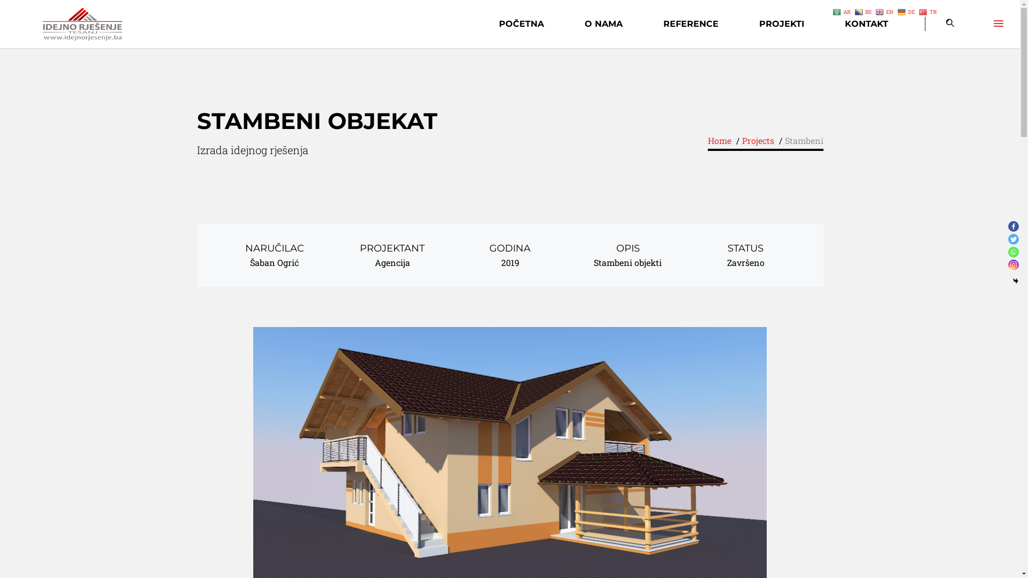 This screenshot has height=578, width=1028. I want to click on DE, so click(907, 11).